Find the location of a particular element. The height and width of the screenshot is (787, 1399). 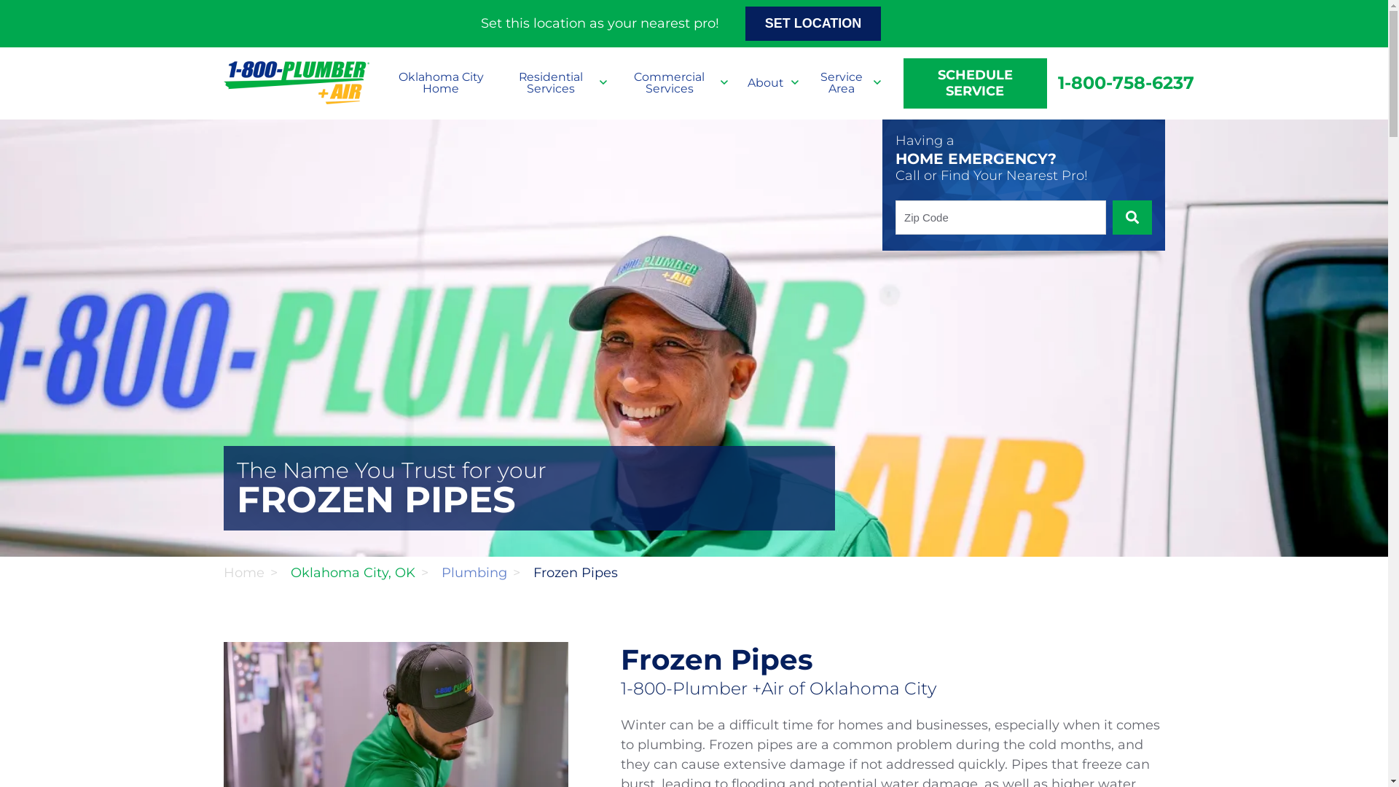

Oklahoma City, OK is located at coordinates (353, 573).